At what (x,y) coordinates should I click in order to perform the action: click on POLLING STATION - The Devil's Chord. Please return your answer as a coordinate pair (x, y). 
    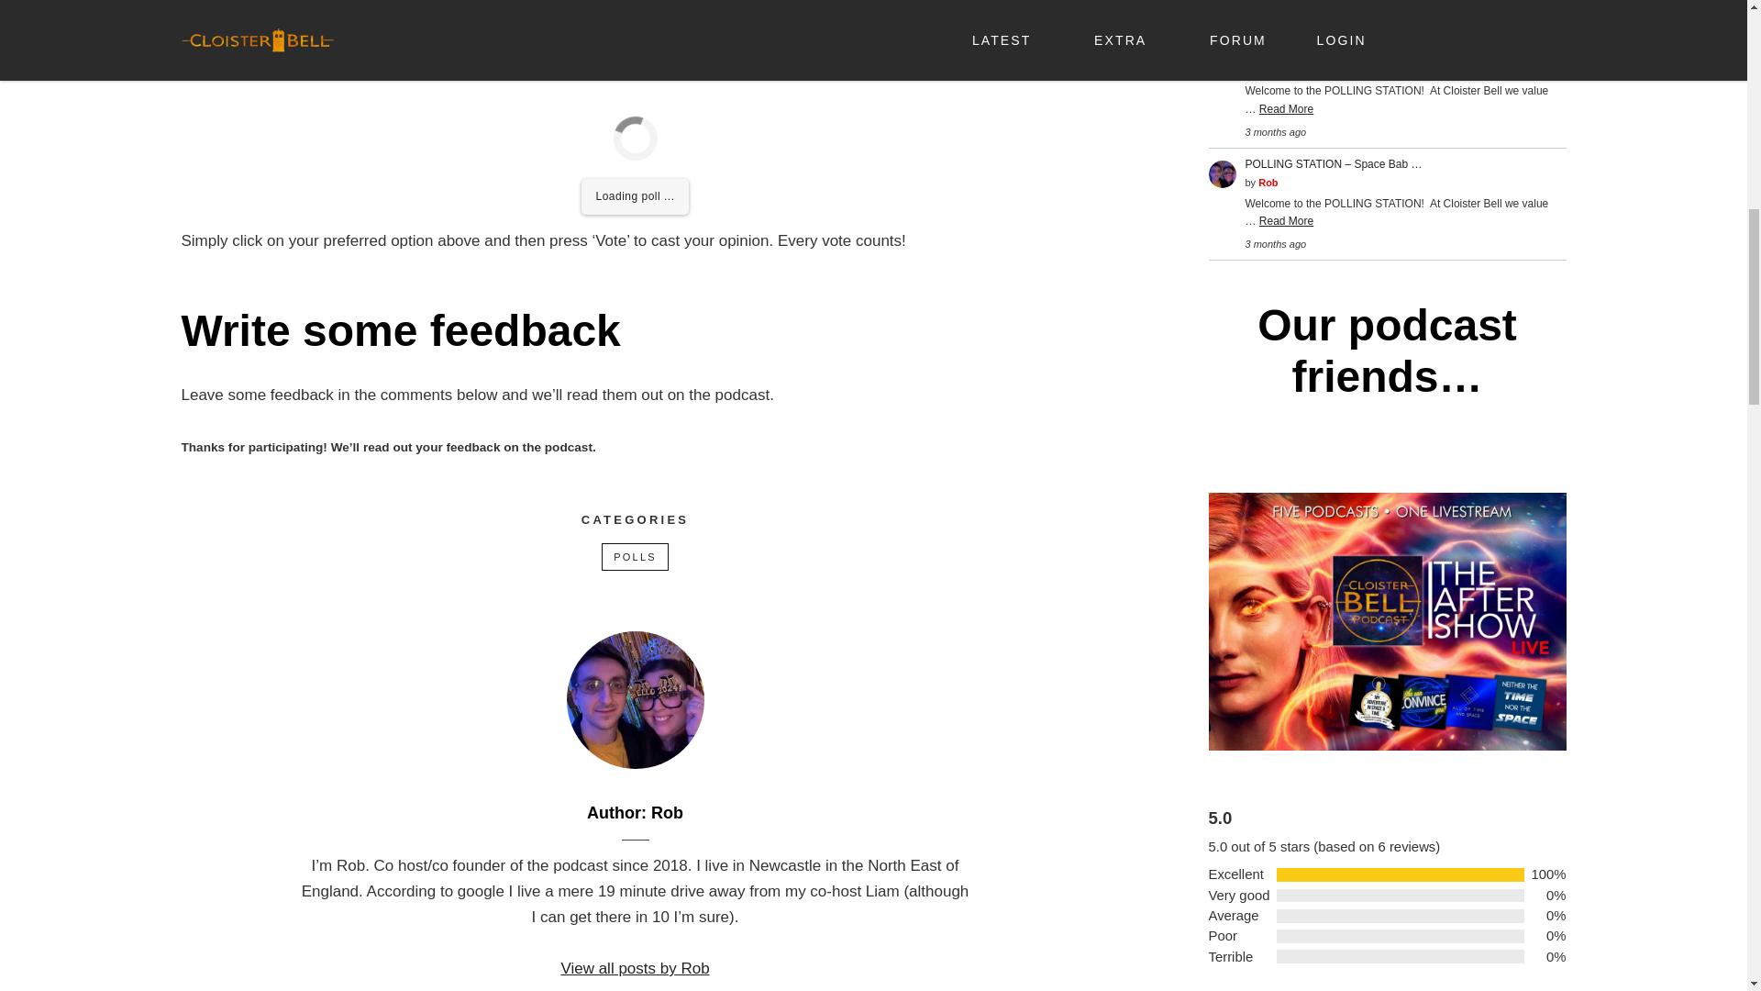
    Looking at the image, I should click on (1345, 50).